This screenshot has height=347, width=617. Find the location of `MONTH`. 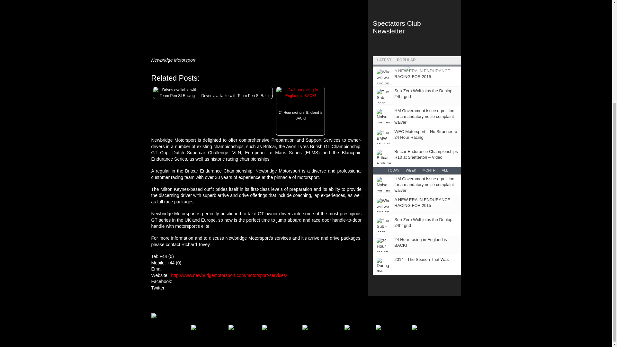

MONTH is located at coordinates (429, 170).